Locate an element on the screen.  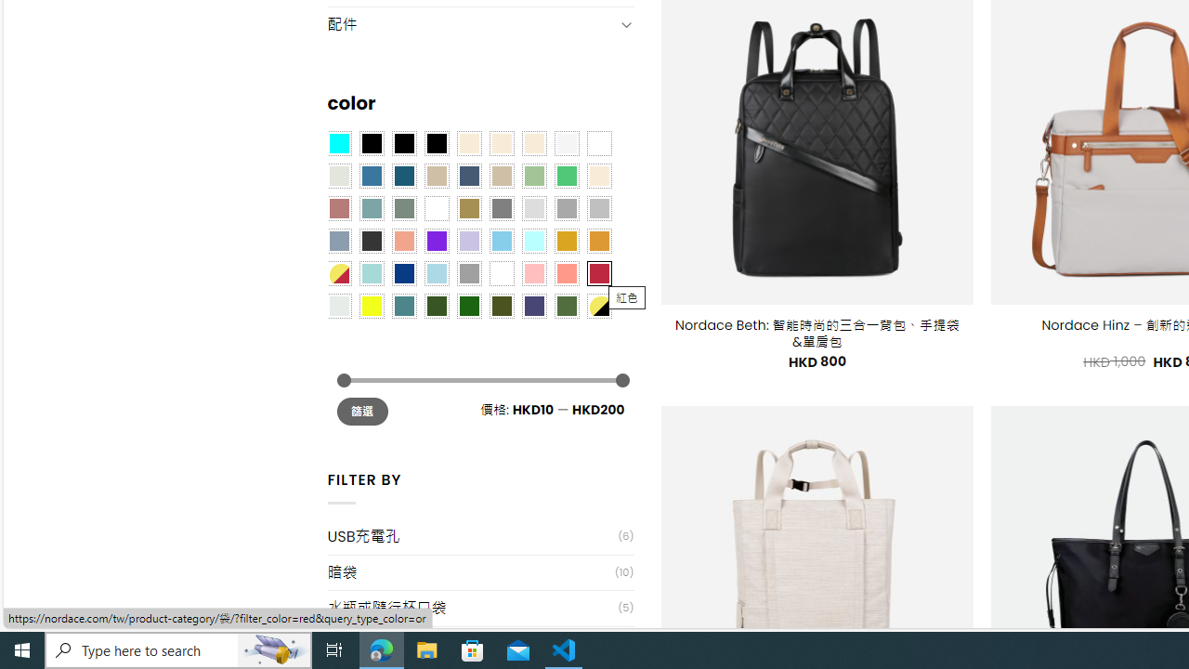
Dull Nickle is located at coordinates (338, 306).